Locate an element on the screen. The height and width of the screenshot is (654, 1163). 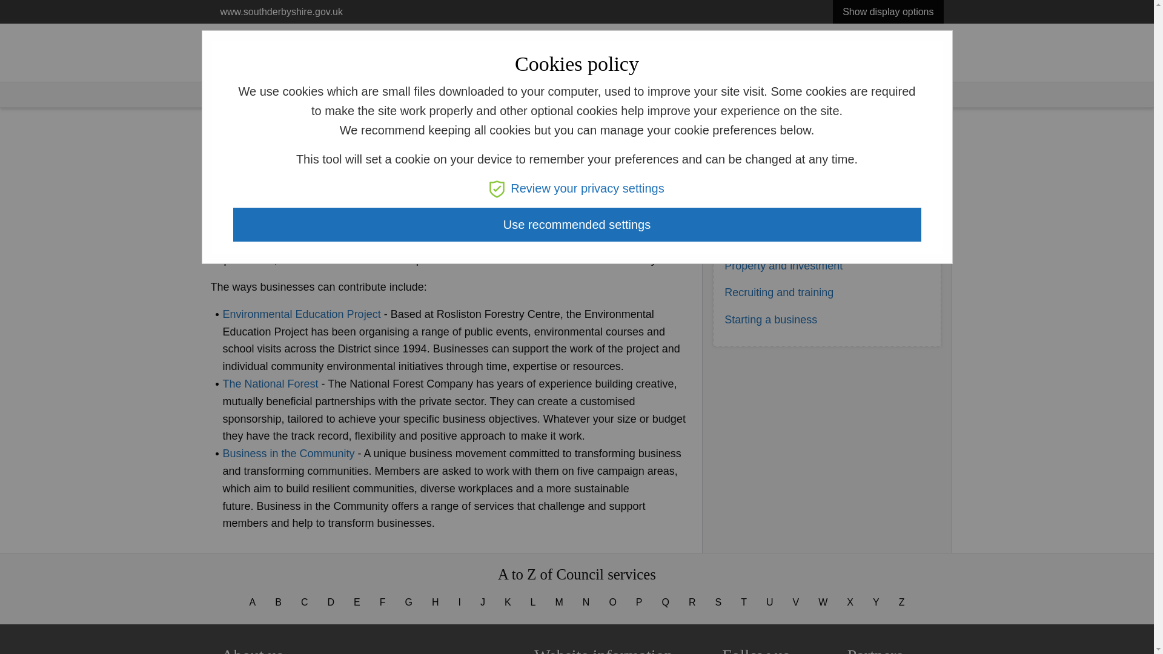
The National Forest is located at coordinates (271, 384).